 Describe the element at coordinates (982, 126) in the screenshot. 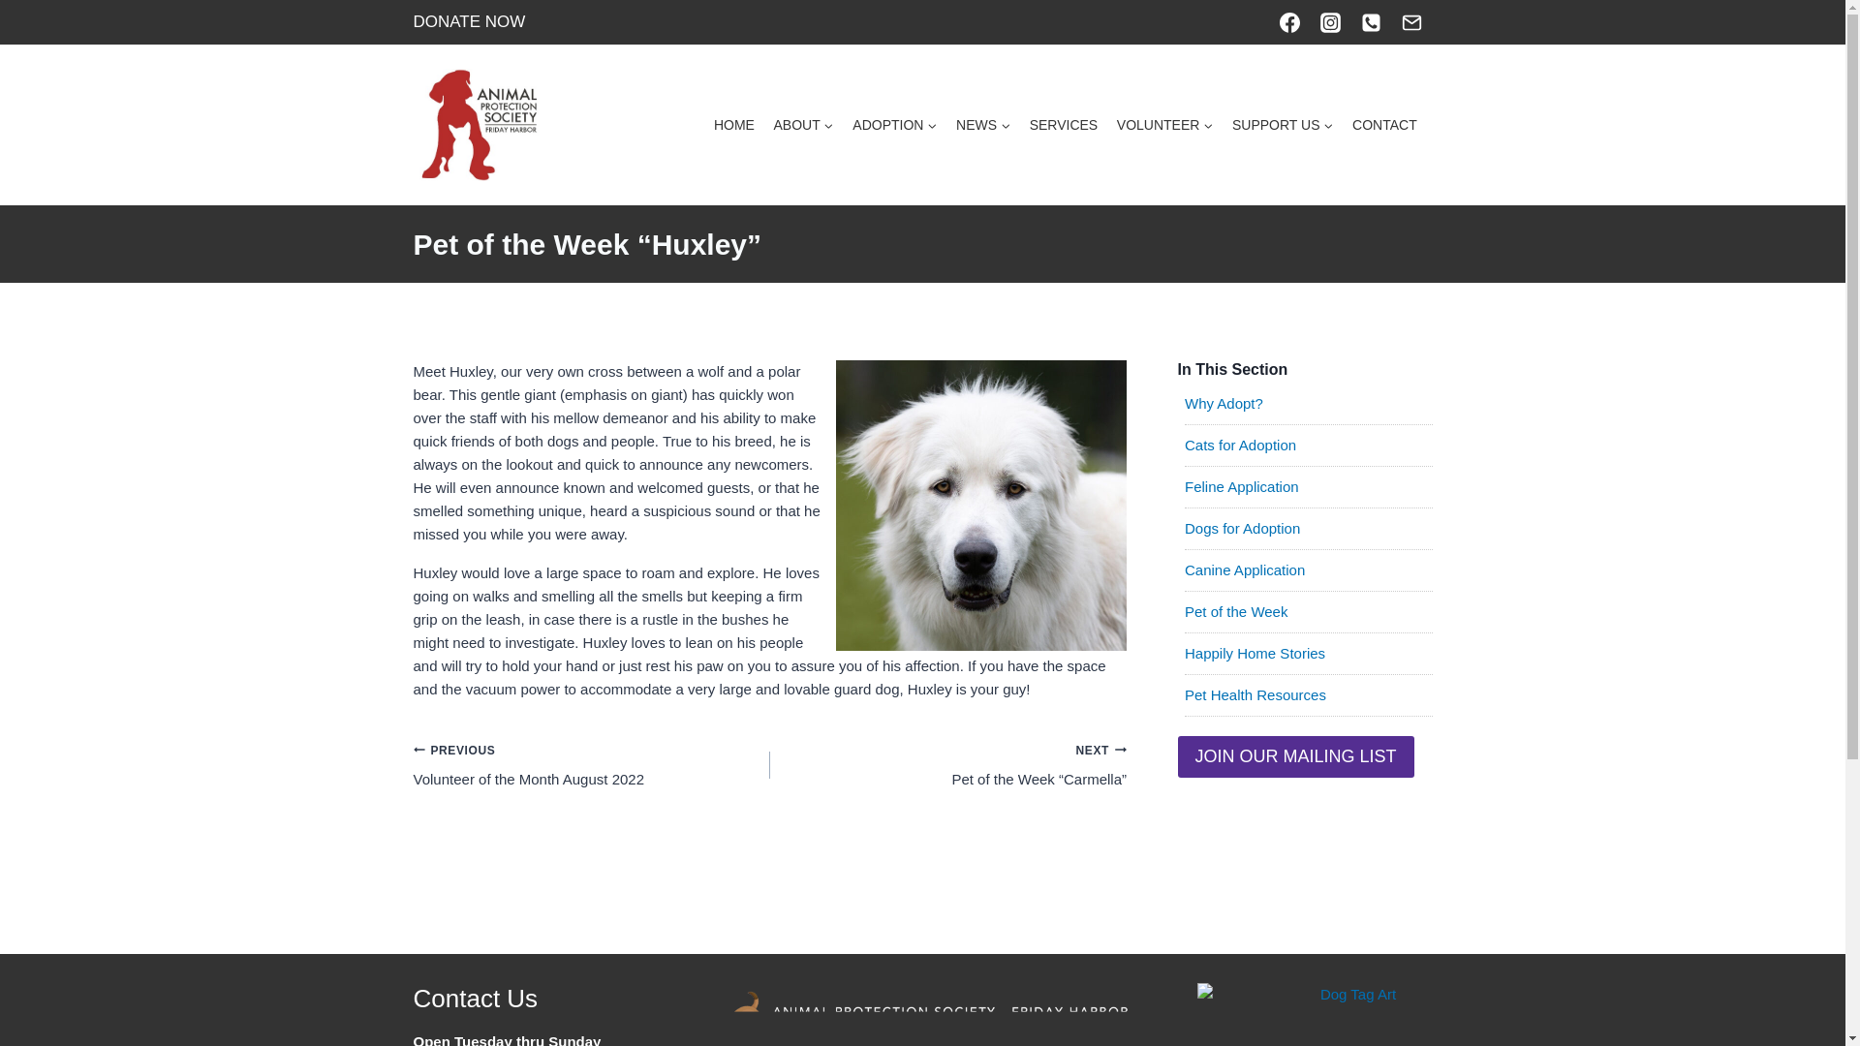

I see `NEWS` at that location.